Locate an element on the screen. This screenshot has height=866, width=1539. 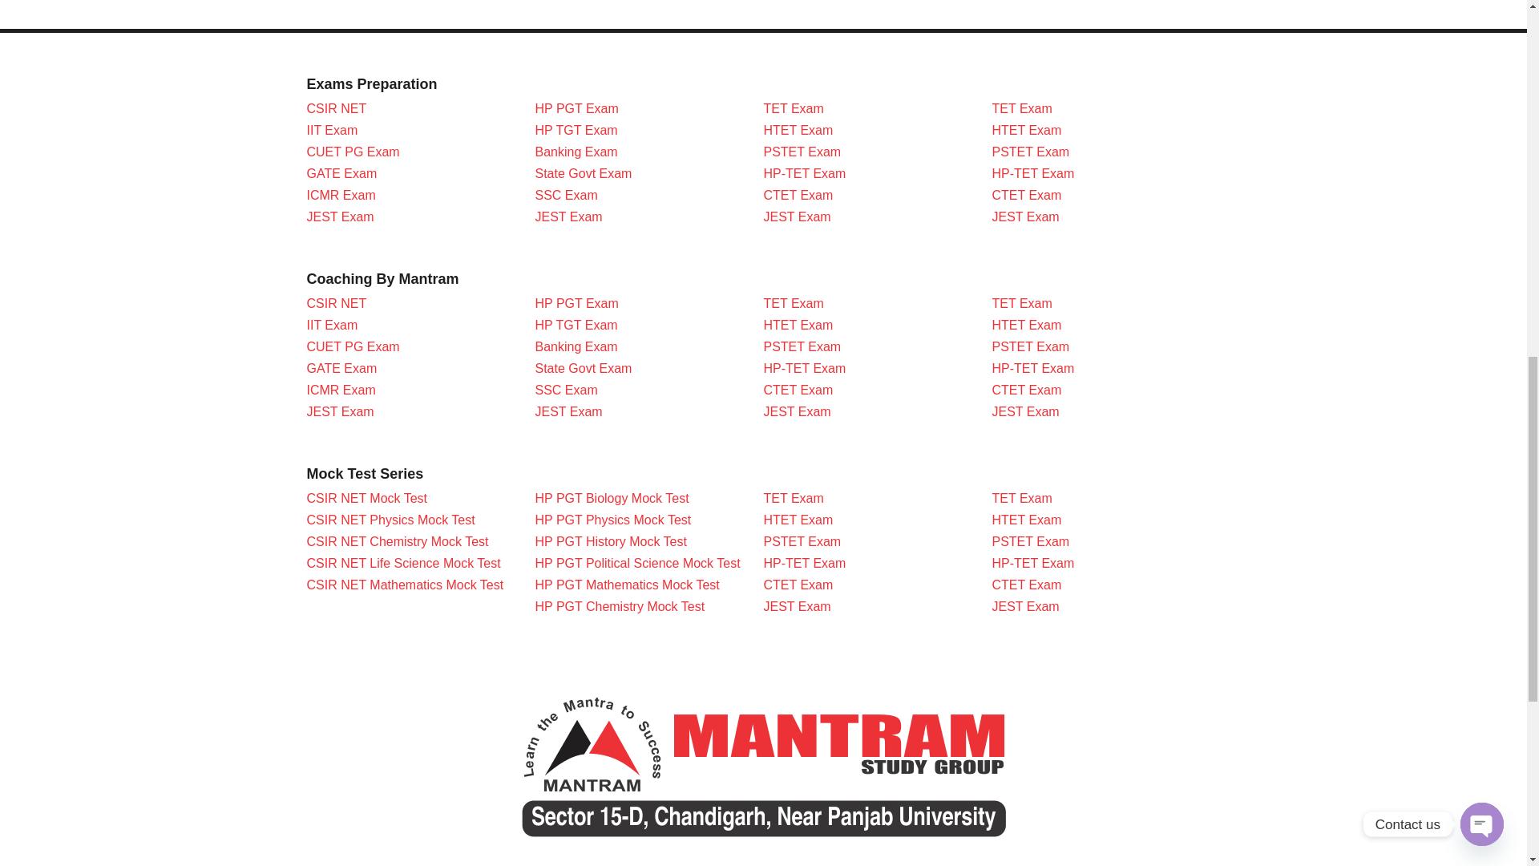
JEST Exam is located at coordinates (569, 216).